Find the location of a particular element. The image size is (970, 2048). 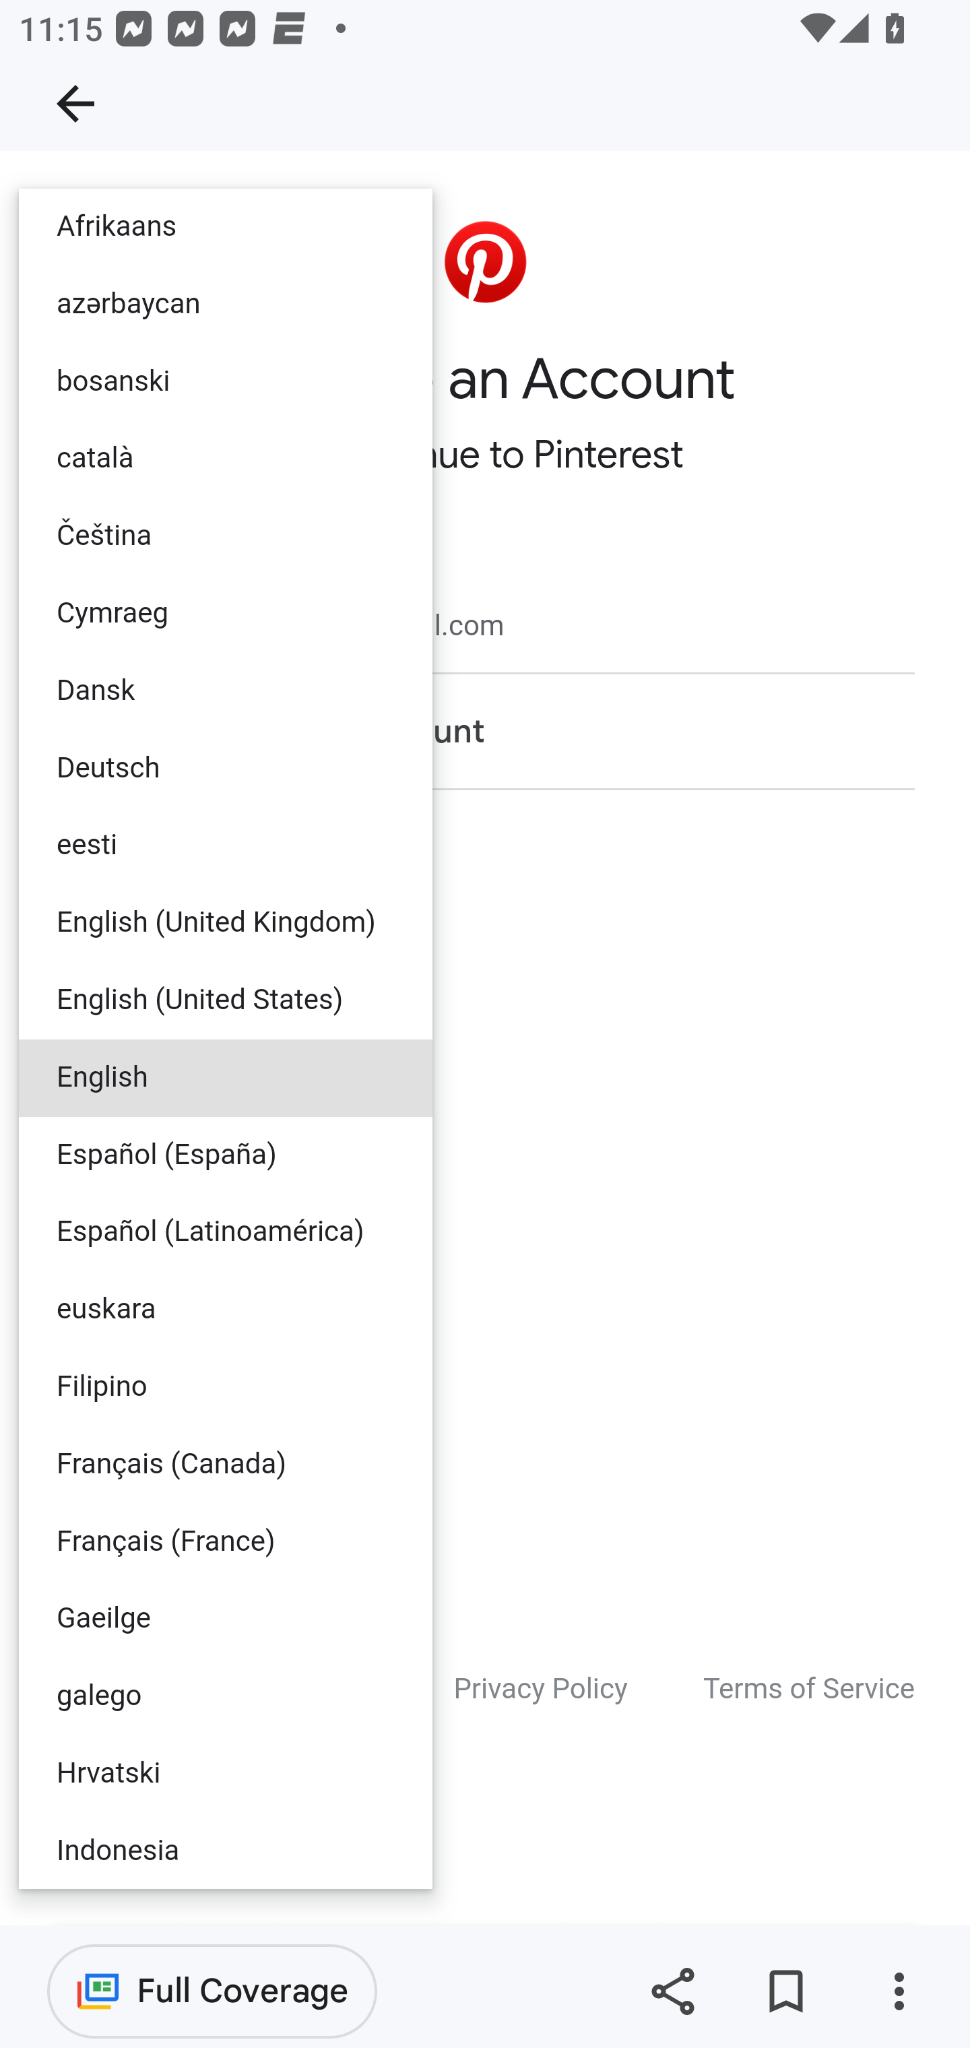

‪English (United Kingdom)‬ is located at coordinates (226, 924).